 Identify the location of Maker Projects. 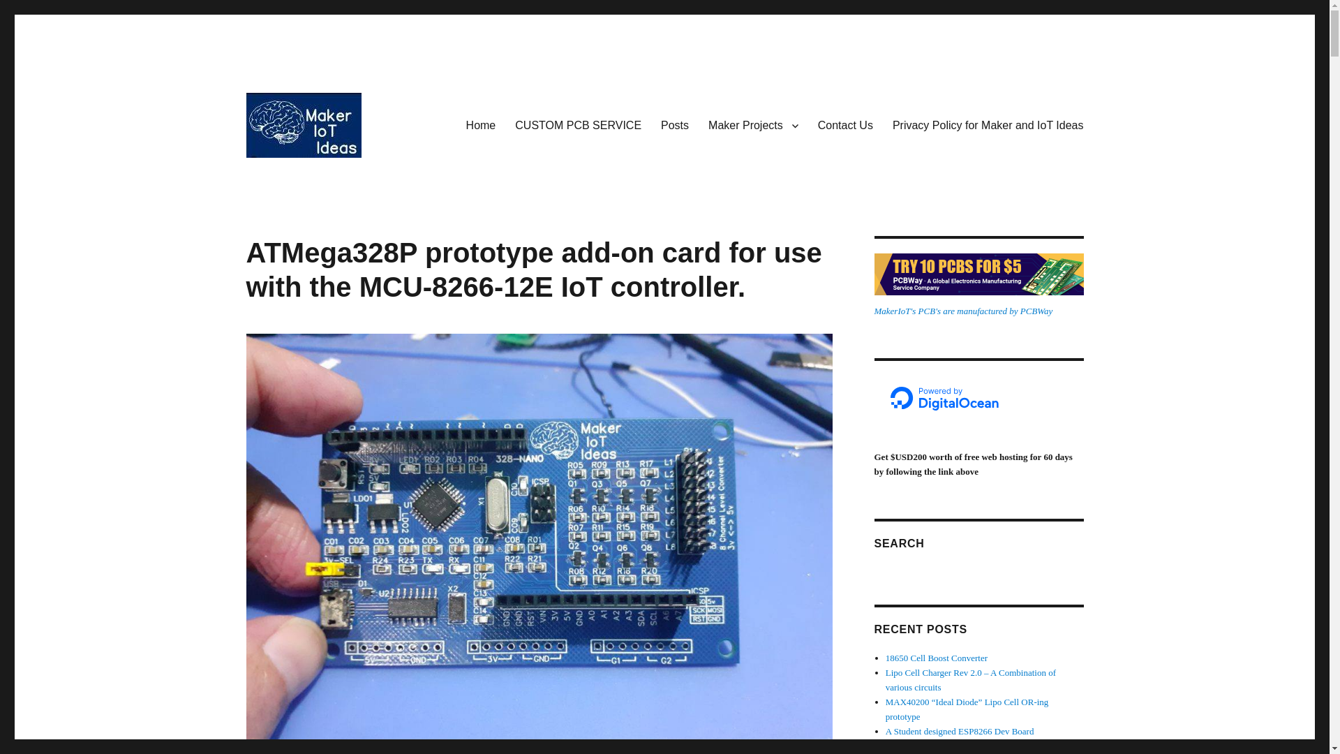
(752, 124).